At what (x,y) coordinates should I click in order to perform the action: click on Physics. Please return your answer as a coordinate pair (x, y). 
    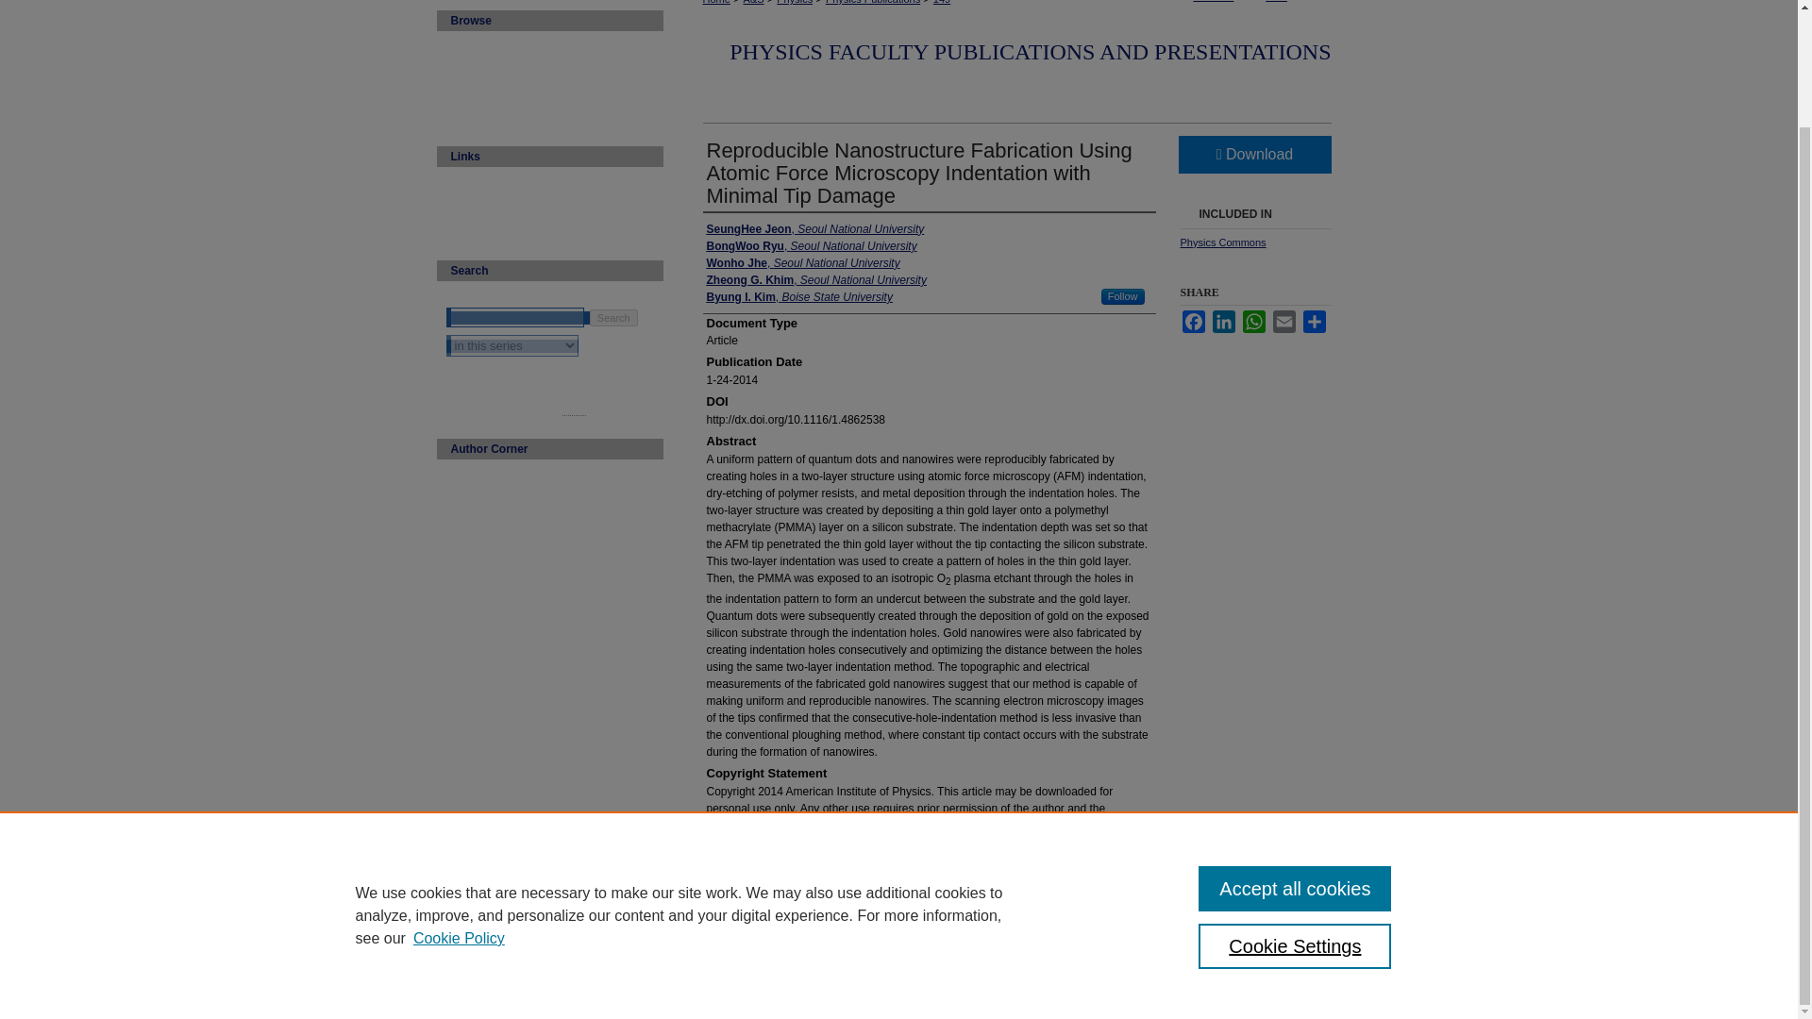
    Looking at the image, I should click on (795, 2).